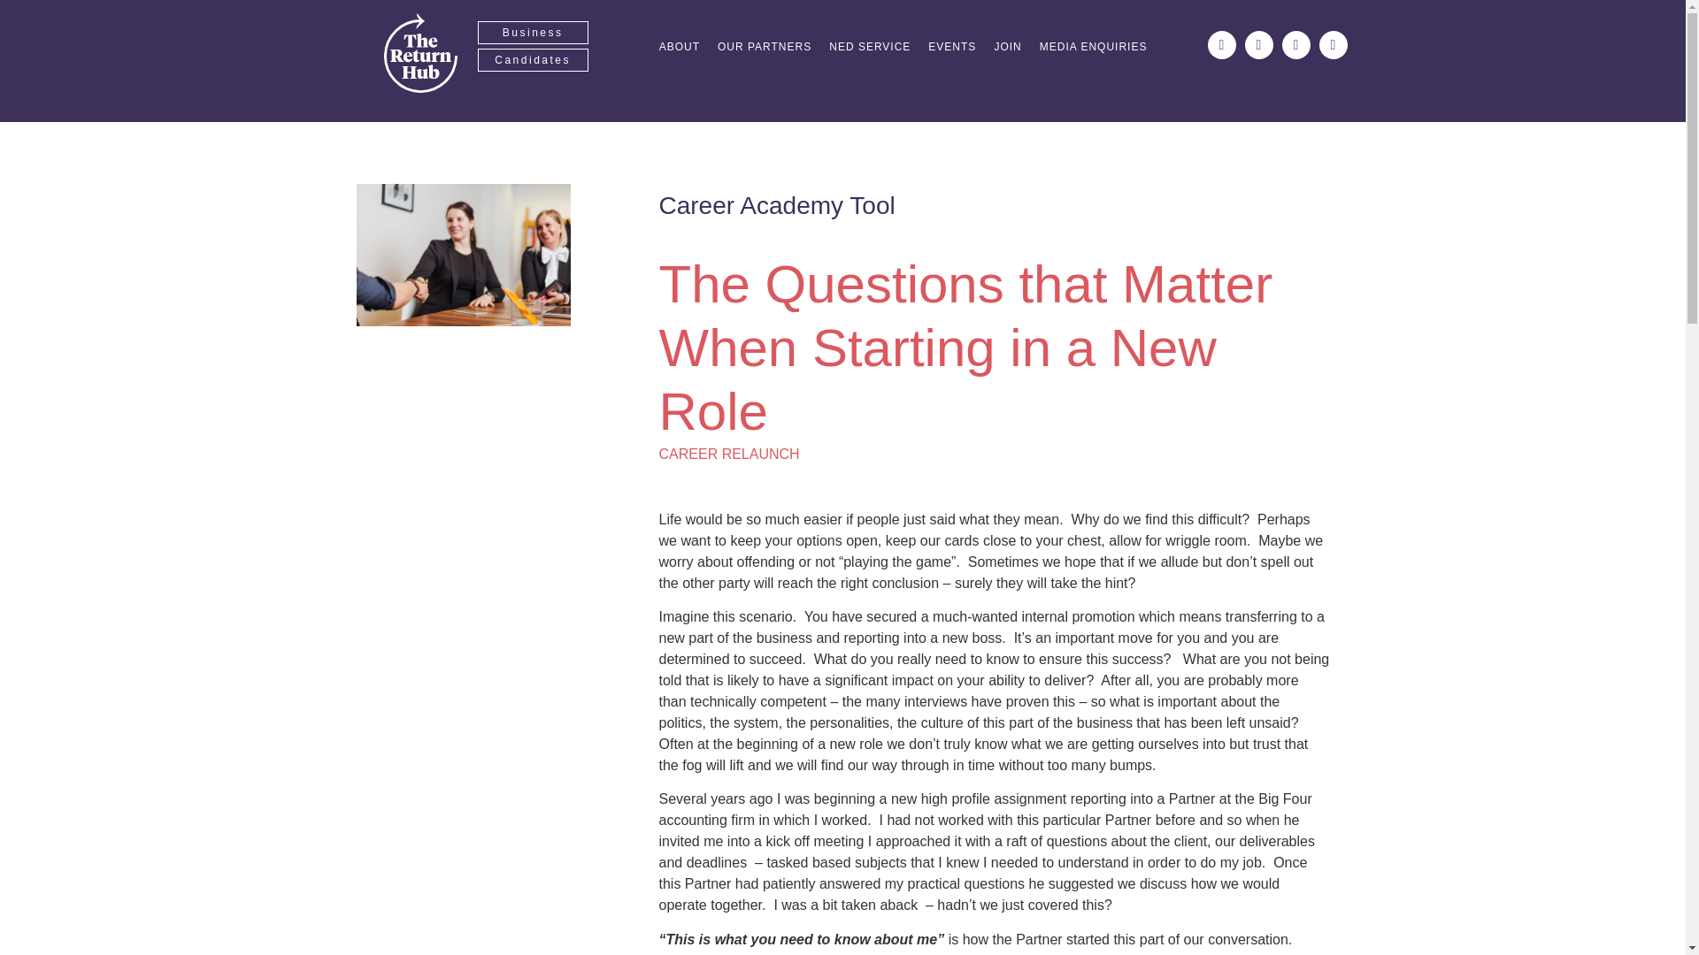 This screenshot has width=1699, height=955. I want to click on trh-logo-white, so click(419, 53).